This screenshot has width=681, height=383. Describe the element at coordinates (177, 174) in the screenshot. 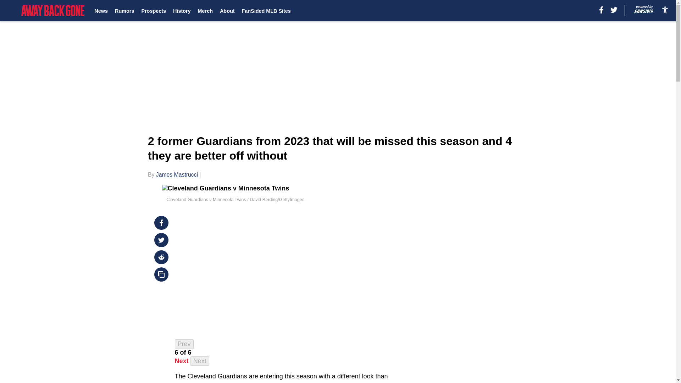

I see `James Mastrucci` at that location.